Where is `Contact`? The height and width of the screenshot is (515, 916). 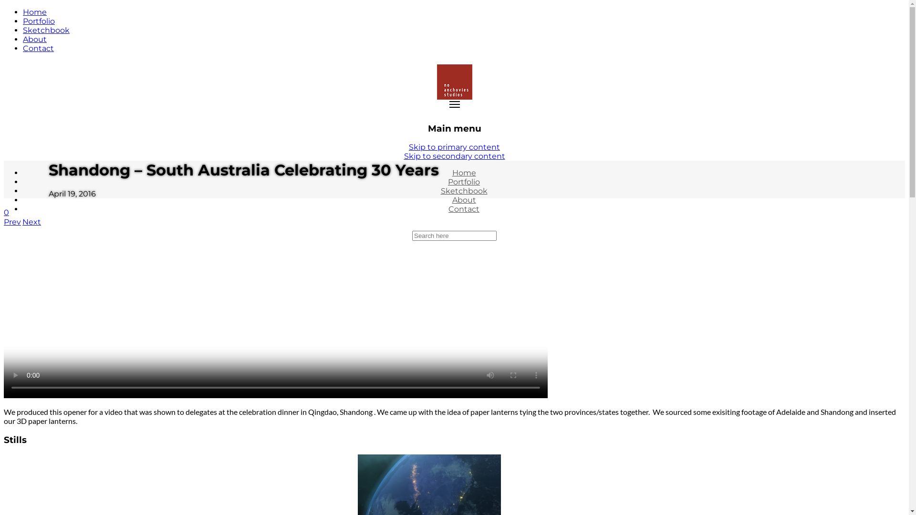
Contact is located at coordinates (464, 209).